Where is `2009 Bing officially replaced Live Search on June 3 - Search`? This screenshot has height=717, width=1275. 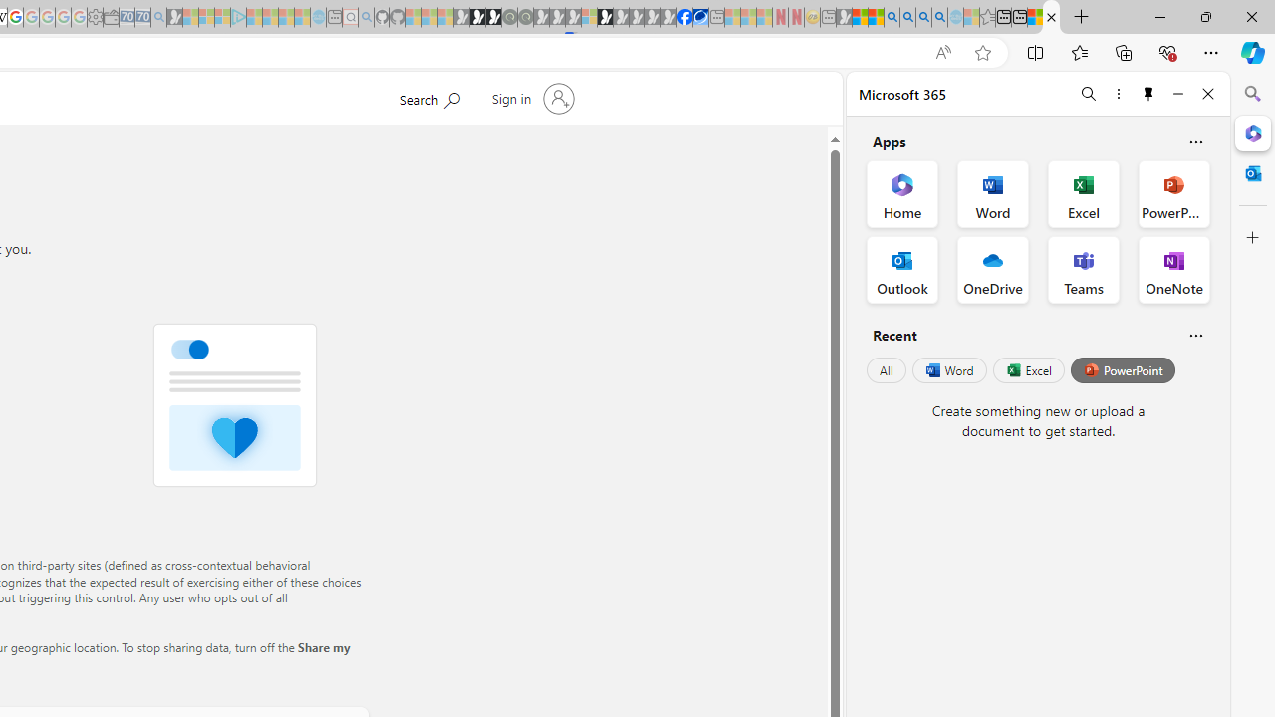
2009 Bing officially replaced Live Search on June 3 - Search is located at coordinates (907, 18).